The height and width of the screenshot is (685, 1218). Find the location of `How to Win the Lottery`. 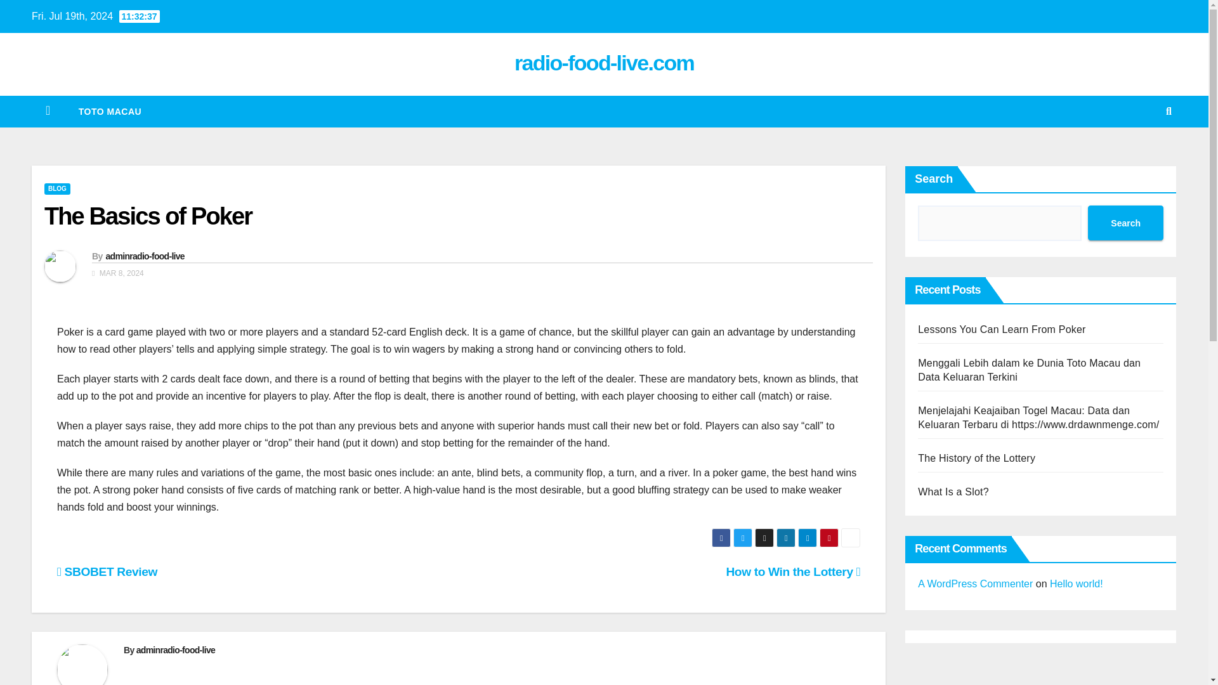

How to Win the Lottery is located at coordinates (793, 571).